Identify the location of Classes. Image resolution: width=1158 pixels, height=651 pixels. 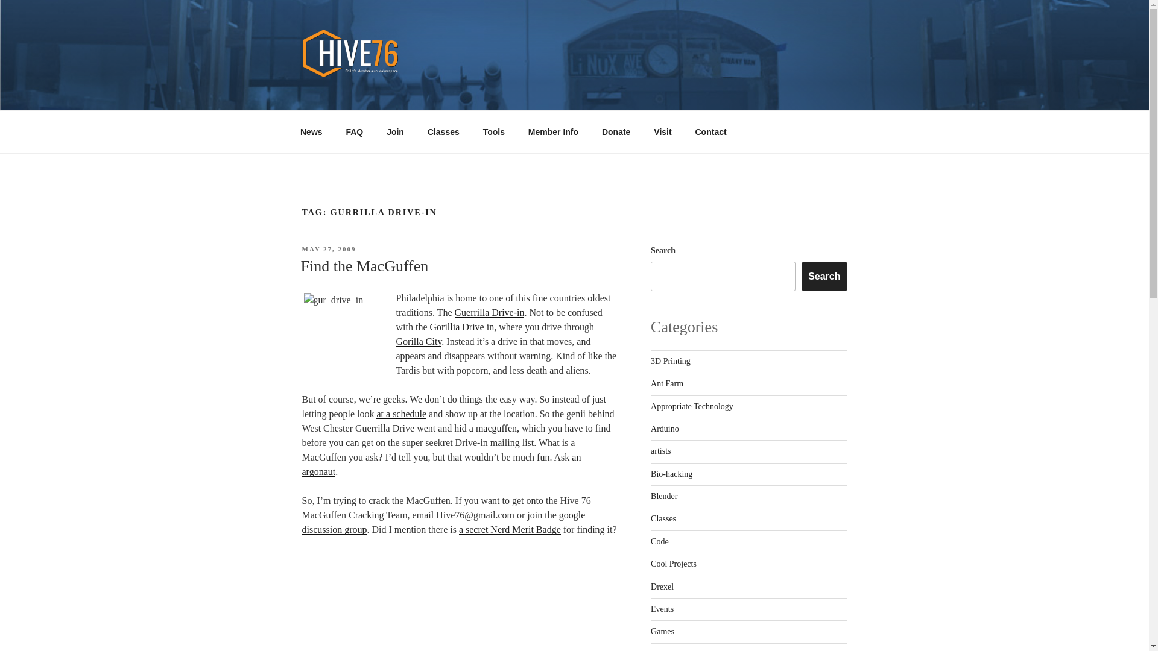
(663, 518).